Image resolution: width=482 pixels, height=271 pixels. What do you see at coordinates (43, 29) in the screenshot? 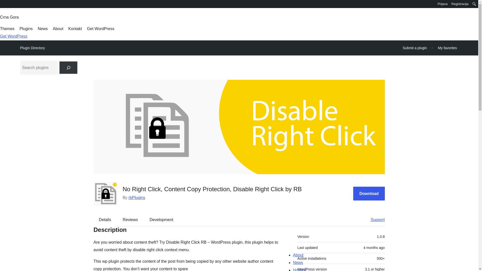
I see `News` at bounding box center [43, 29].